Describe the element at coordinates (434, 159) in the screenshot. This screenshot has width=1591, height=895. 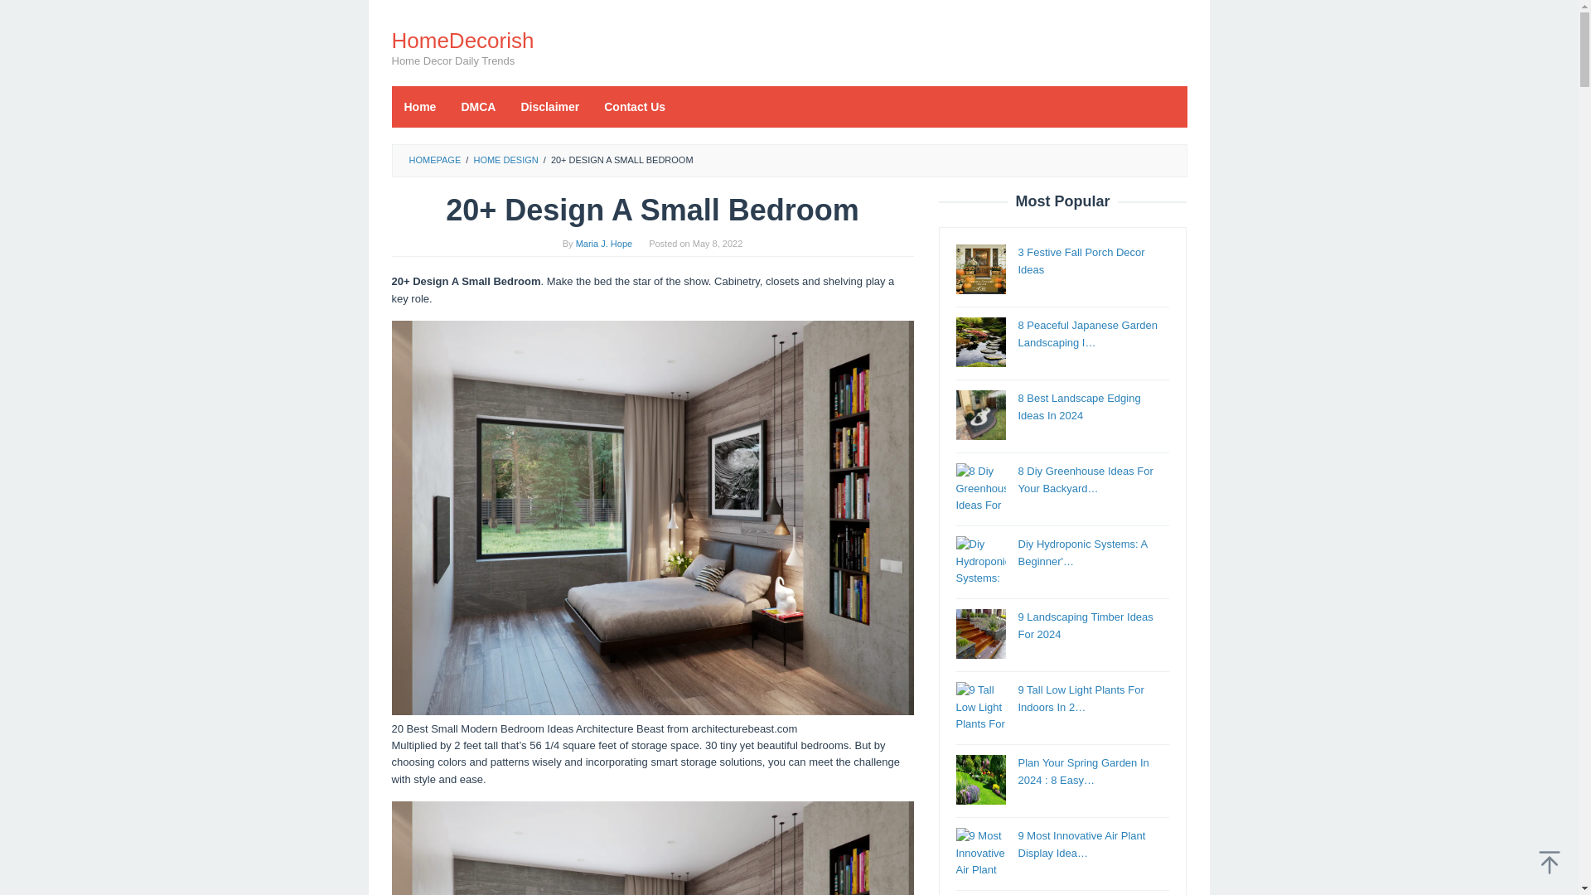
I see `HOMEPAGE` at that location.